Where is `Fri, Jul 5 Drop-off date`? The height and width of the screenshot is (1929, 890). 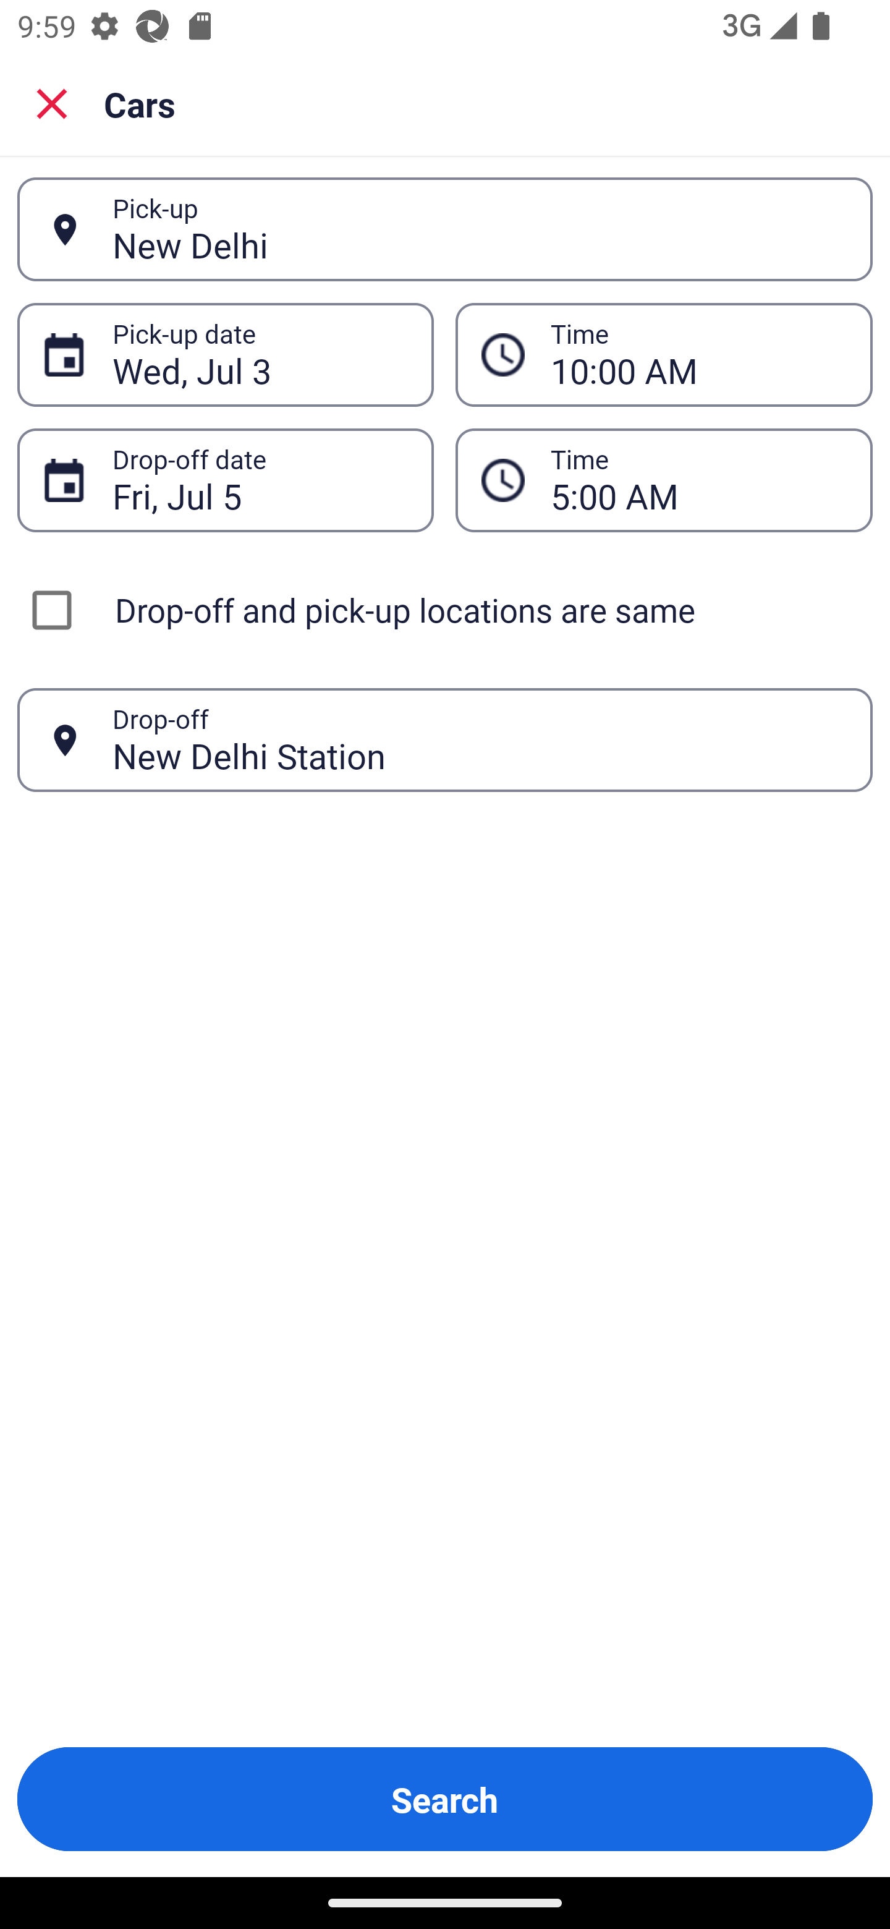 Fri, Jul 5 Drop-off date is located at coordinates (225, 480).